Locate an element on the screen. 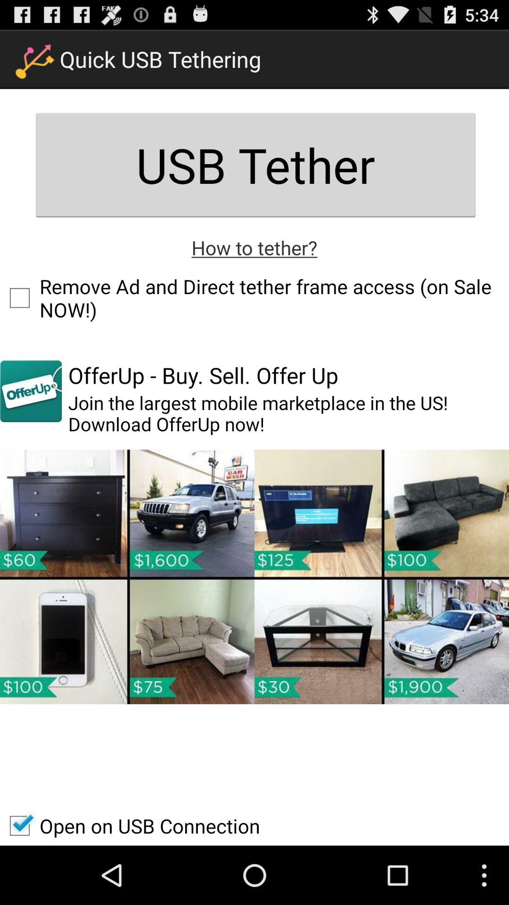 This screenshot has height=905, width=509. launch the app below the join the largest item is located at coordinates (254, 576).